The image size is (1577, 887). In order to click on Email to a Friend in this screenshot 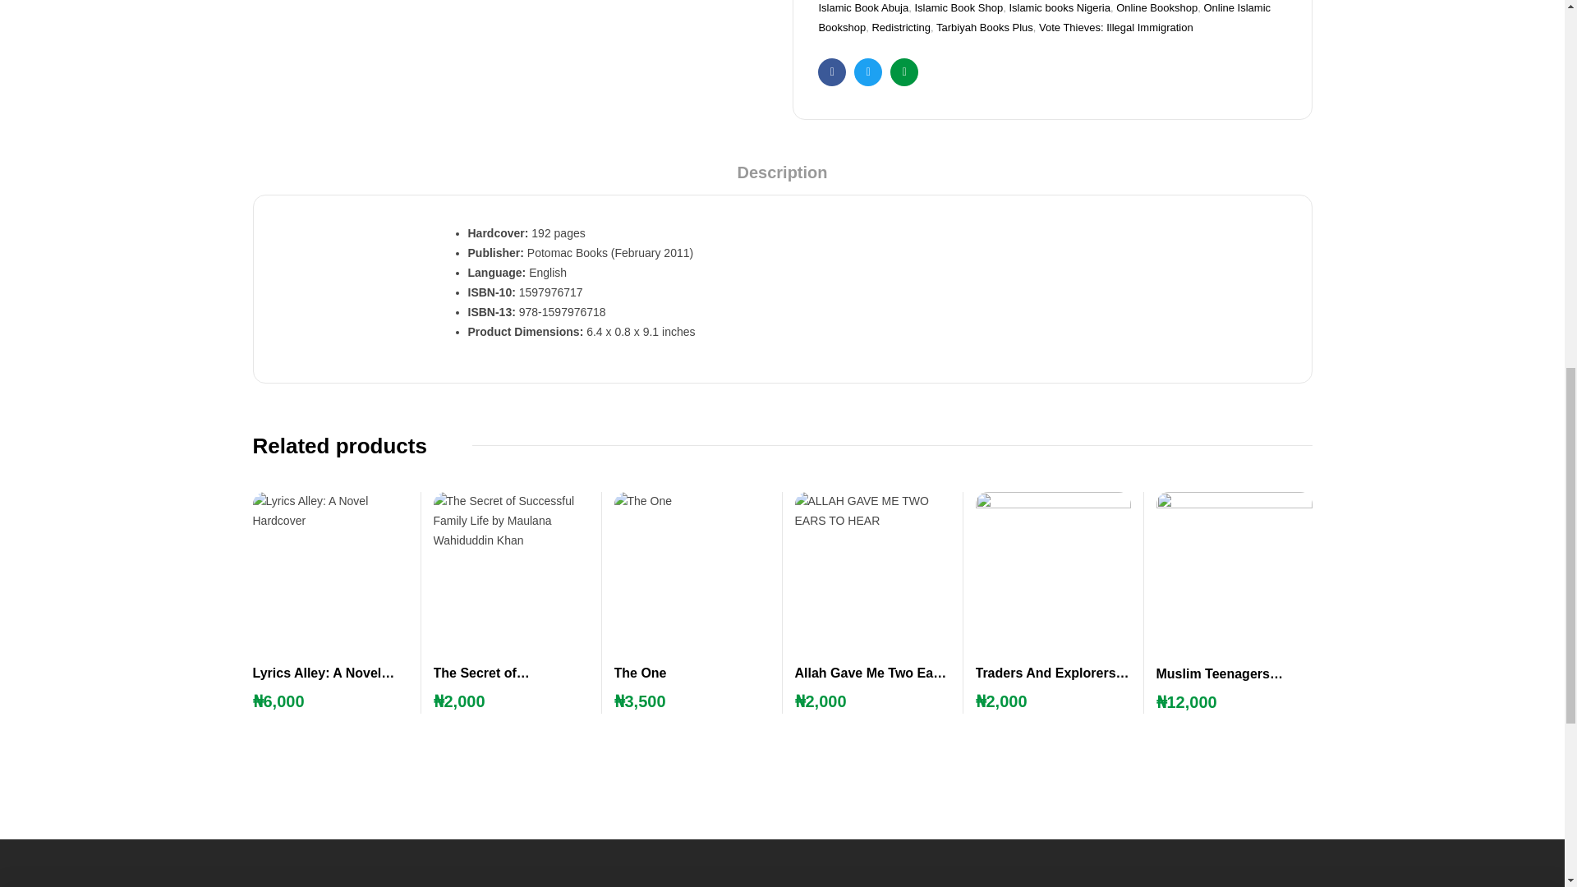, I will do `click(903, 72)`.